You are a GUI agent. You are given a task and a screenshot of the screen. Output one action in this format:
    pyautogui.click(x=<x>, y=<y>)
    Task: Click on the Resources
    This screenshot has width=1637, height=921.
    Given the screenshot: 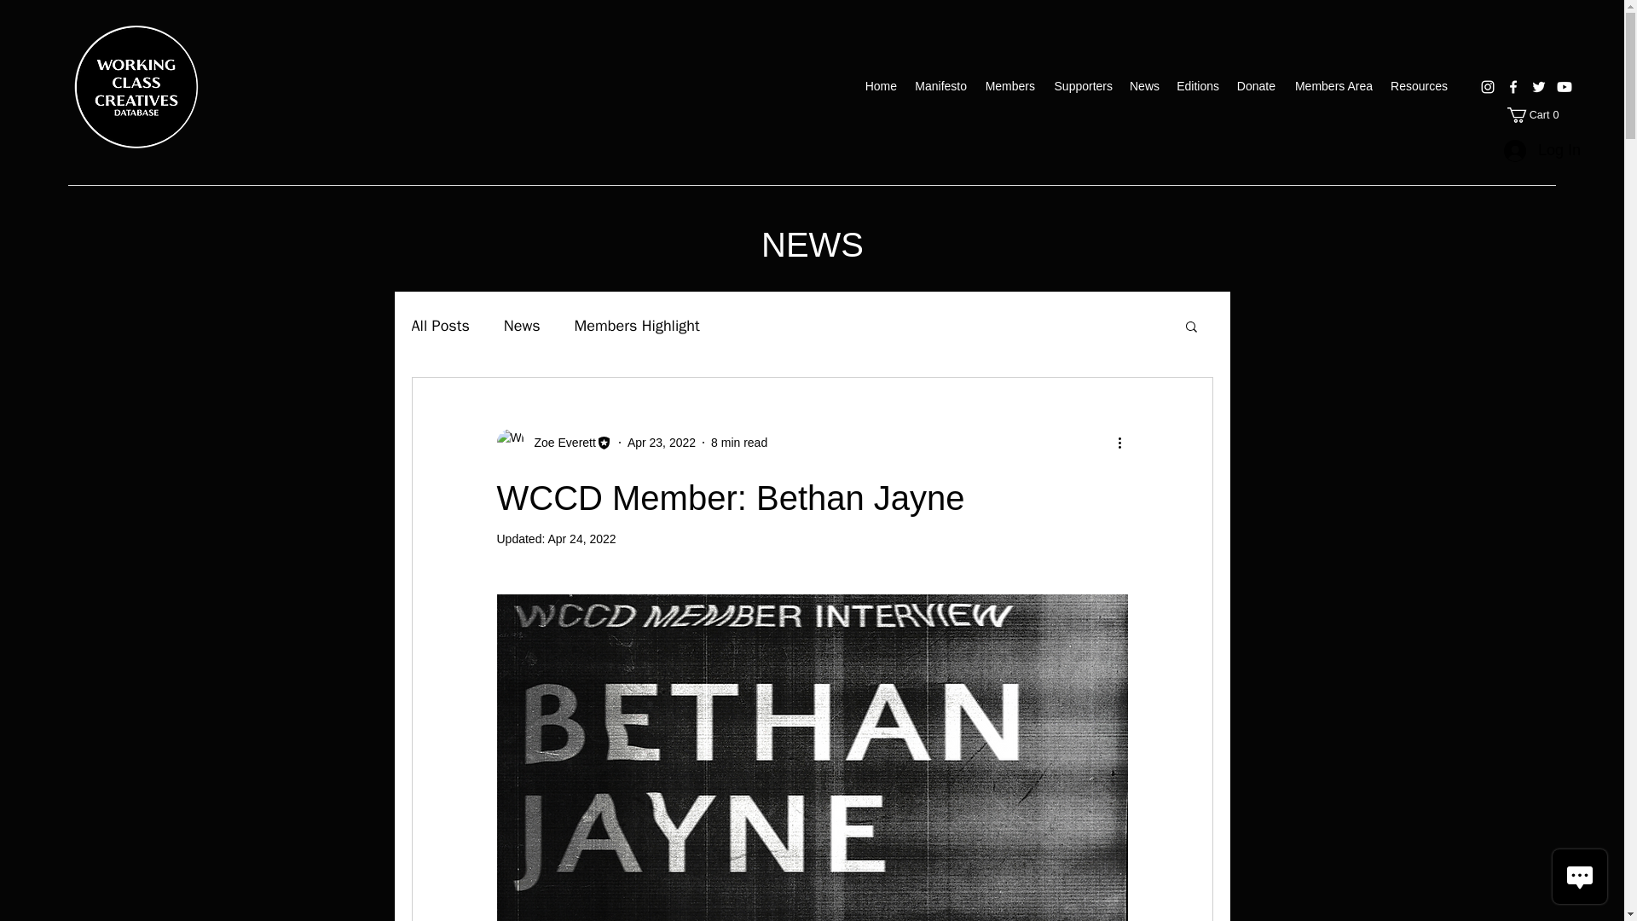 What is the action you would take?
    pyautogui.click(x=439, y=326)
    